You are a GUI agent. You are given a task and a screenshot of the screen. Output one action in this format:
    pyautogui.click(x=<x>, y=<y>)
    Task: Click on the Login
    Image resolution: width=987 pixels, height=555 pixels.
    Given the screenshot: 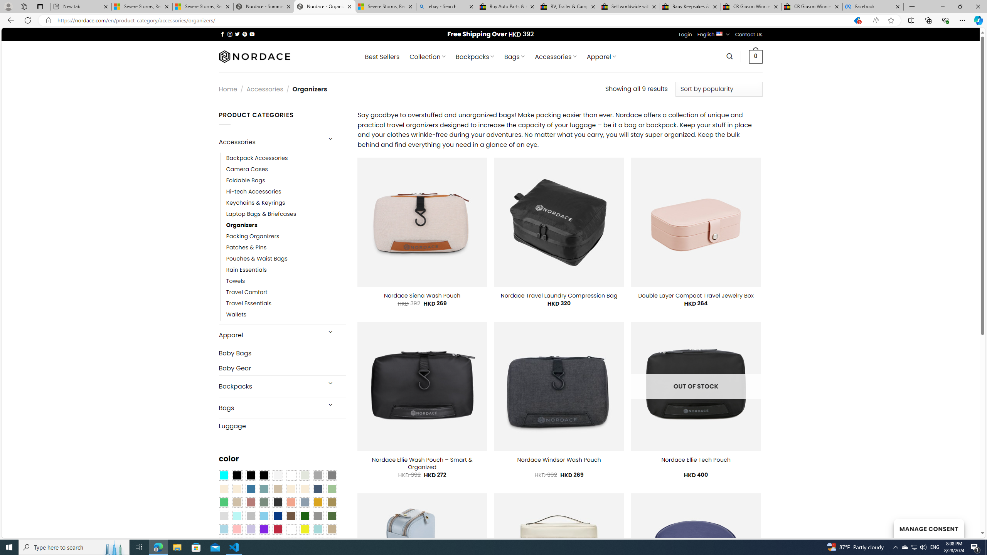 What is the action you would take?
    pyautogui.click(x=686, y=34)
    